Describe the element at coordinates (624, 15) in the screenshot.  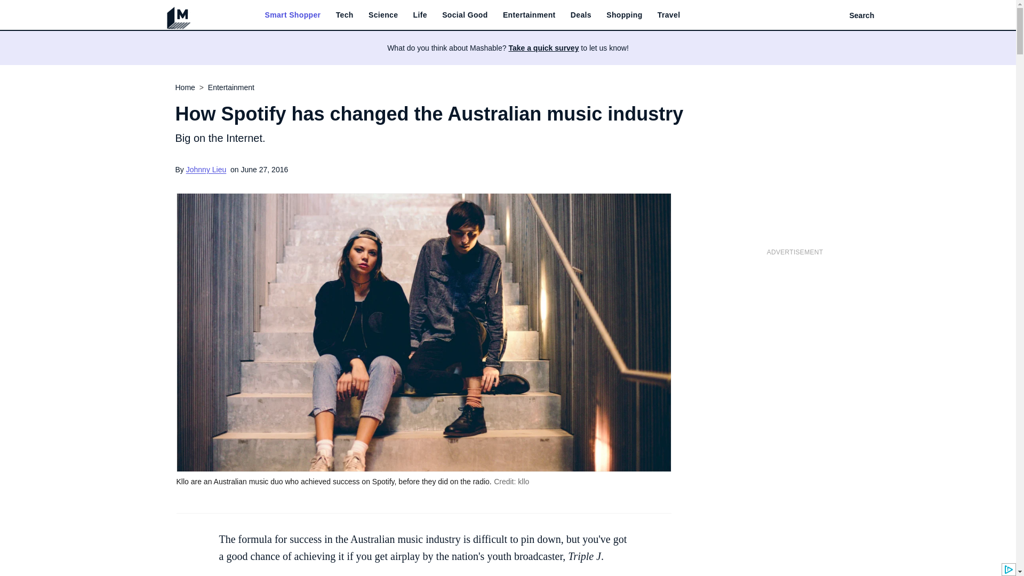
I see `Shopping` at that location.